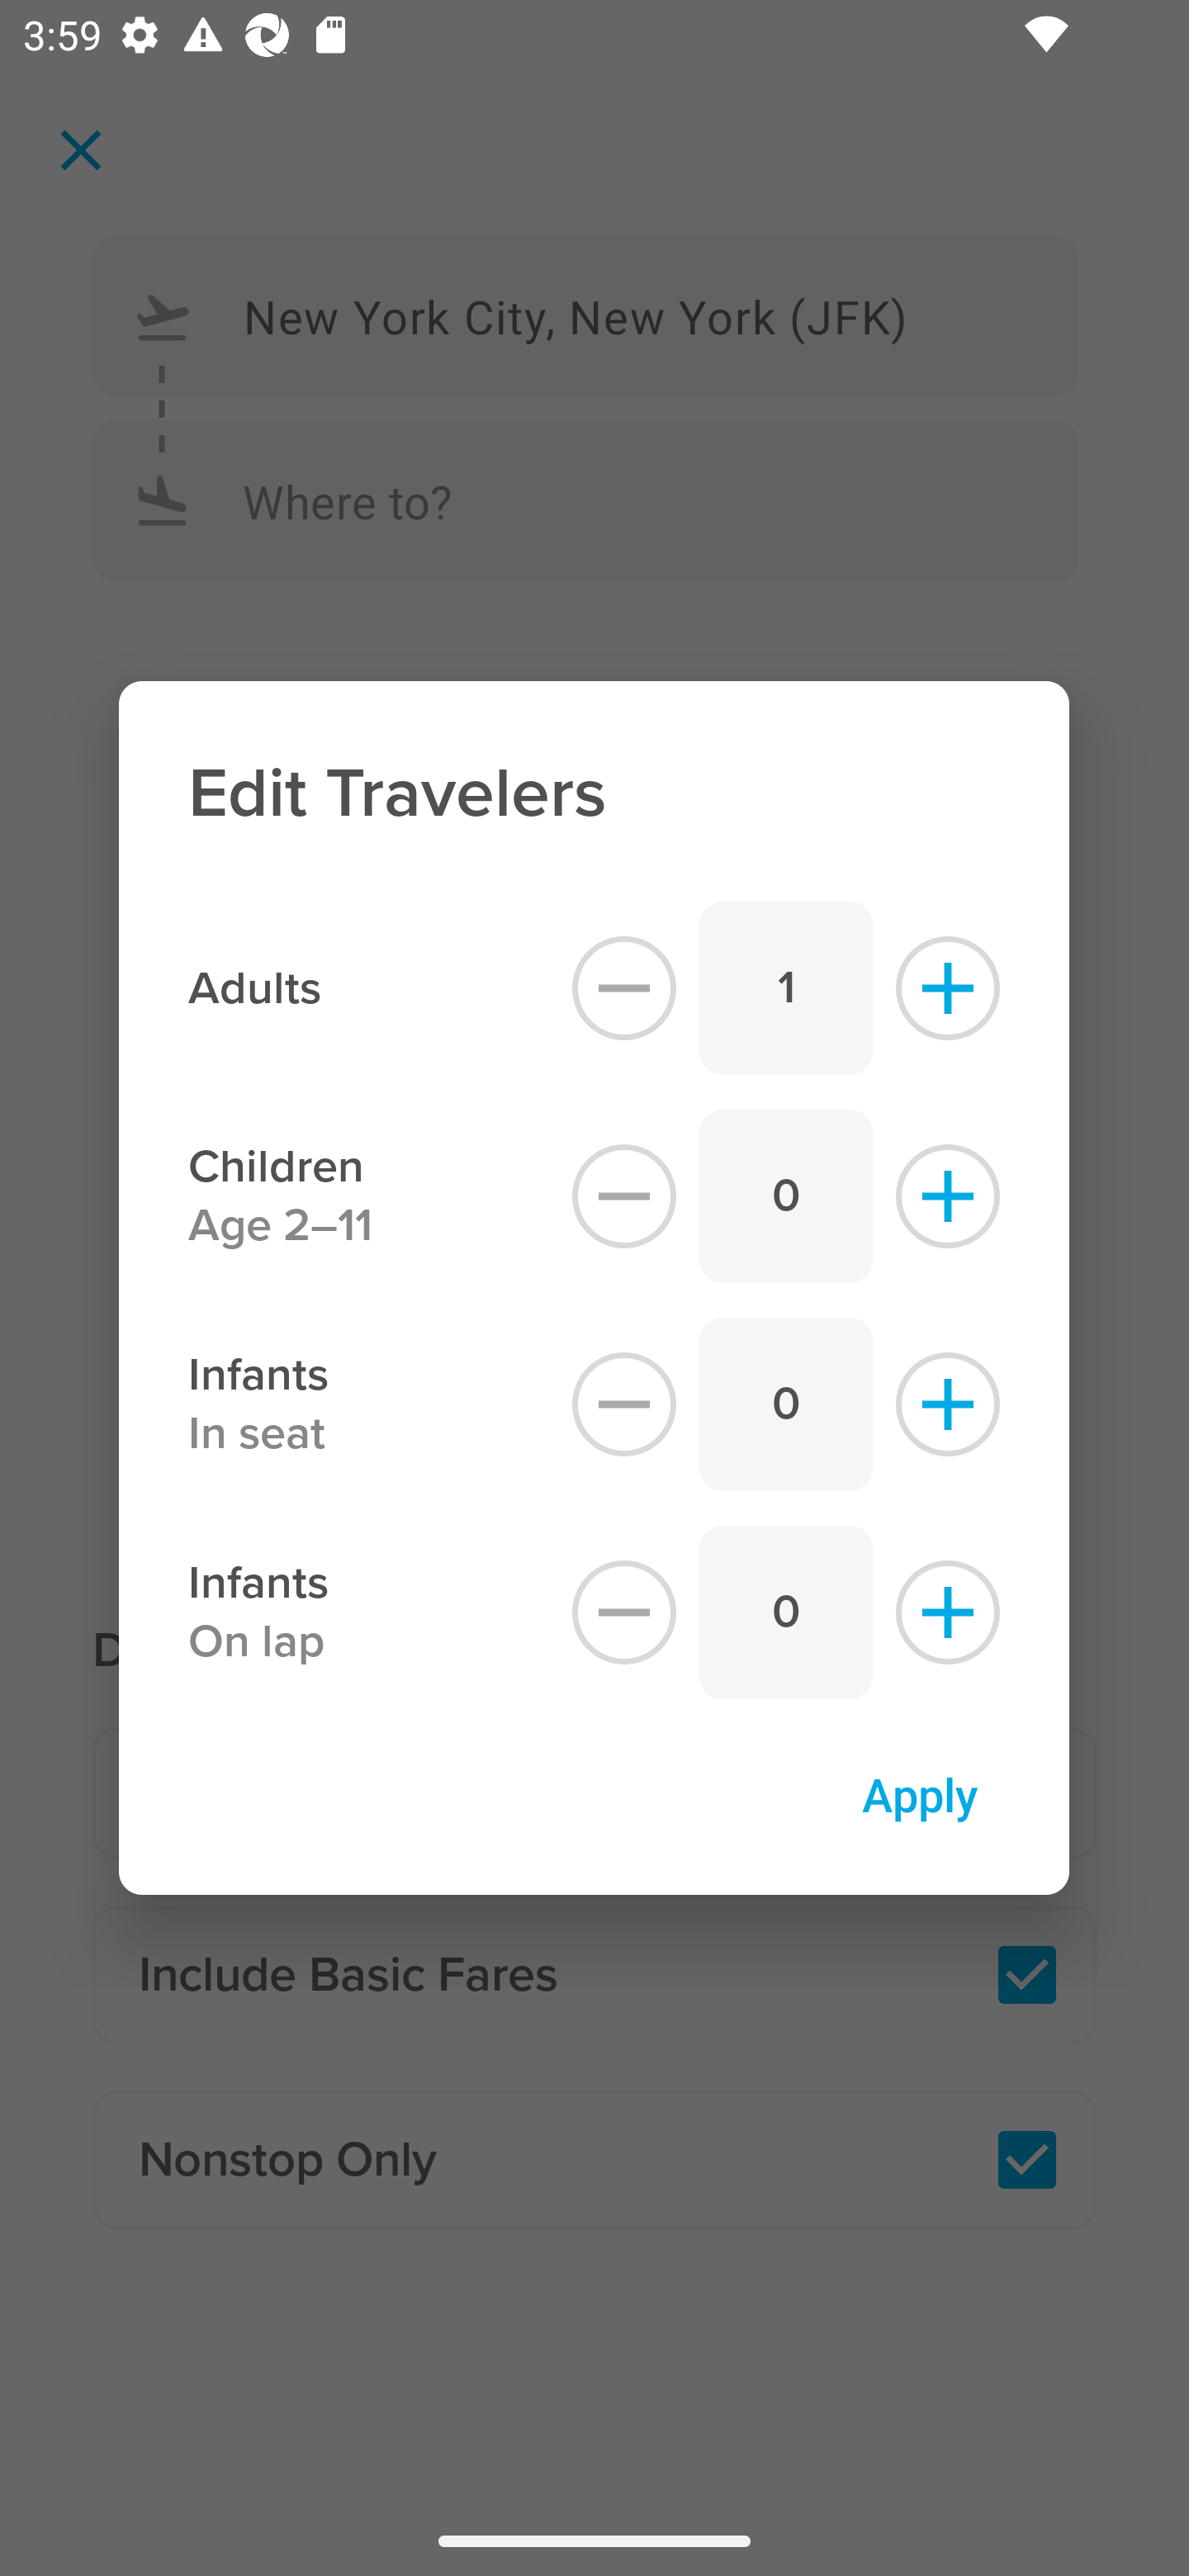  I want to click on Decrease value, so click(624, 987).